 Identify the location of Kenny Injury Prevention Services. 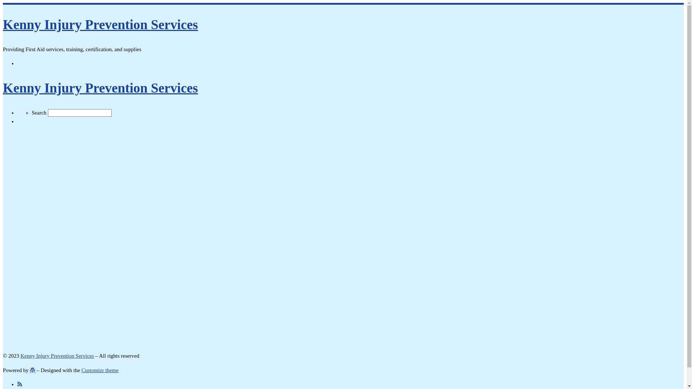
(100, 24).